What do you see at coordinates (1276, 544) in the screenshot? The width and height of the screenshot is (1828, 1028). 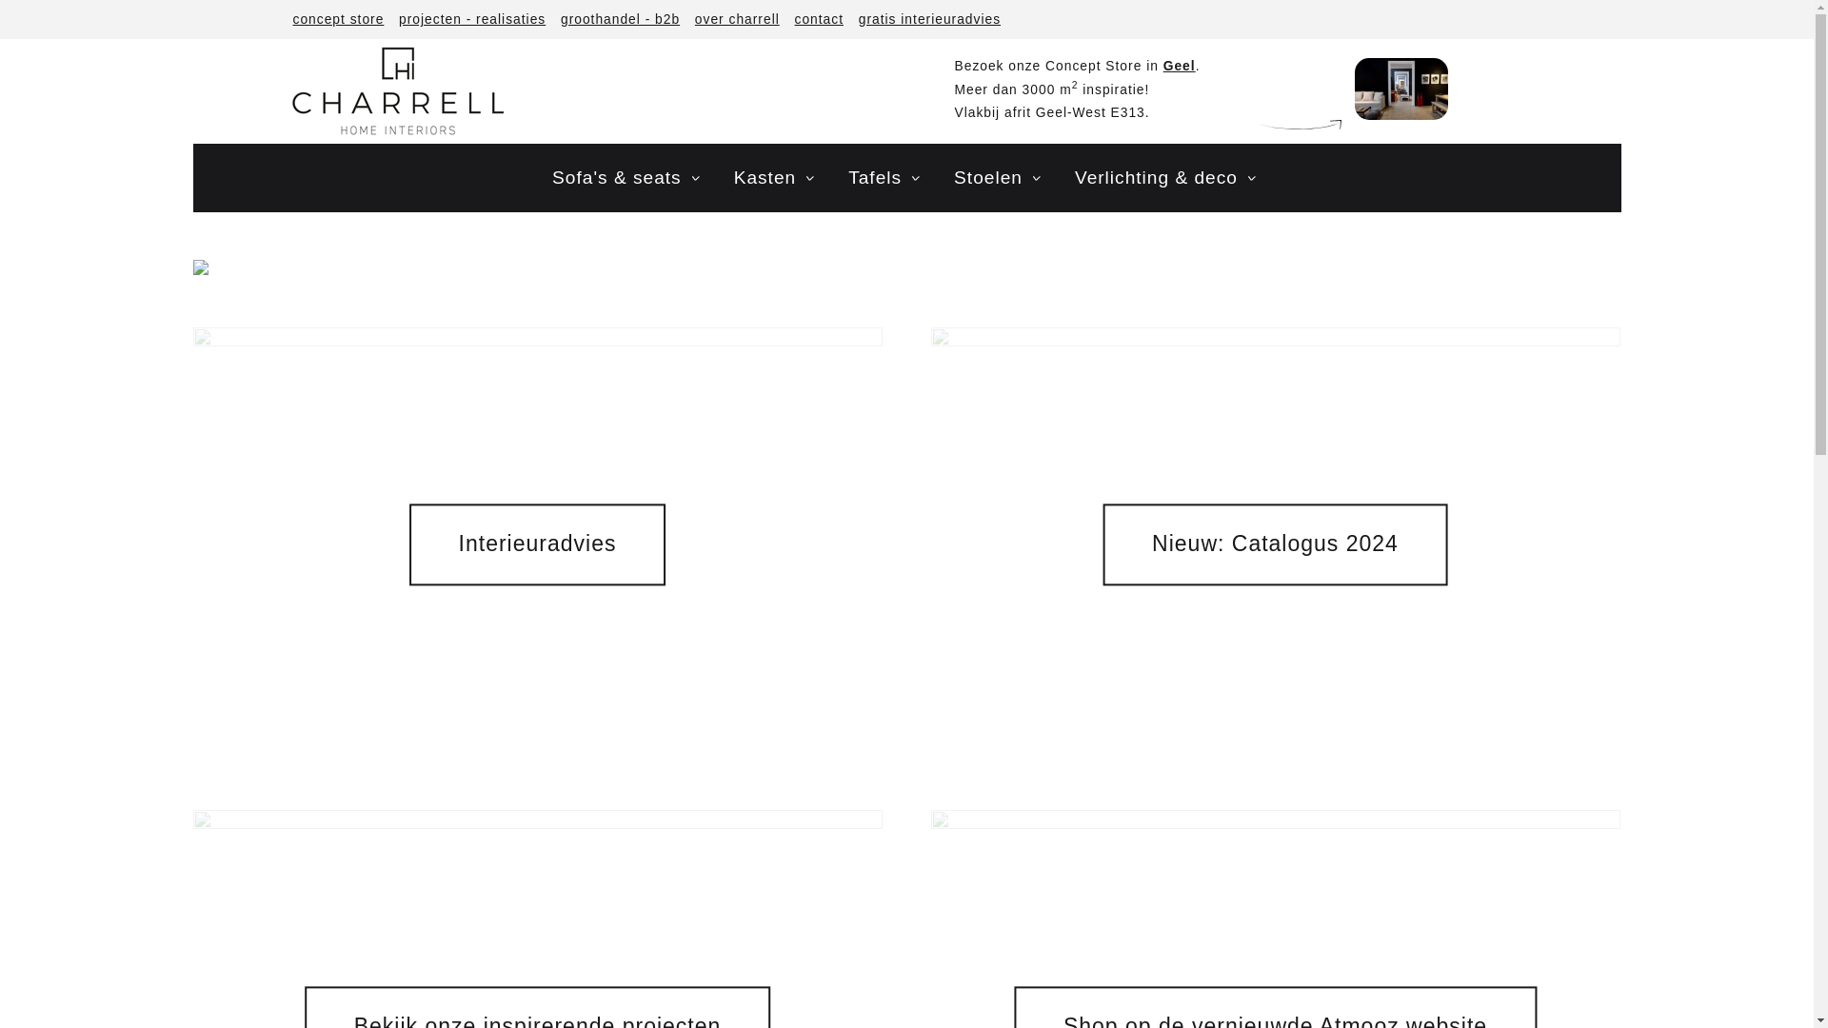 I see `Nieuw: Catalogus 2024` at bounding box center [1276, 544].